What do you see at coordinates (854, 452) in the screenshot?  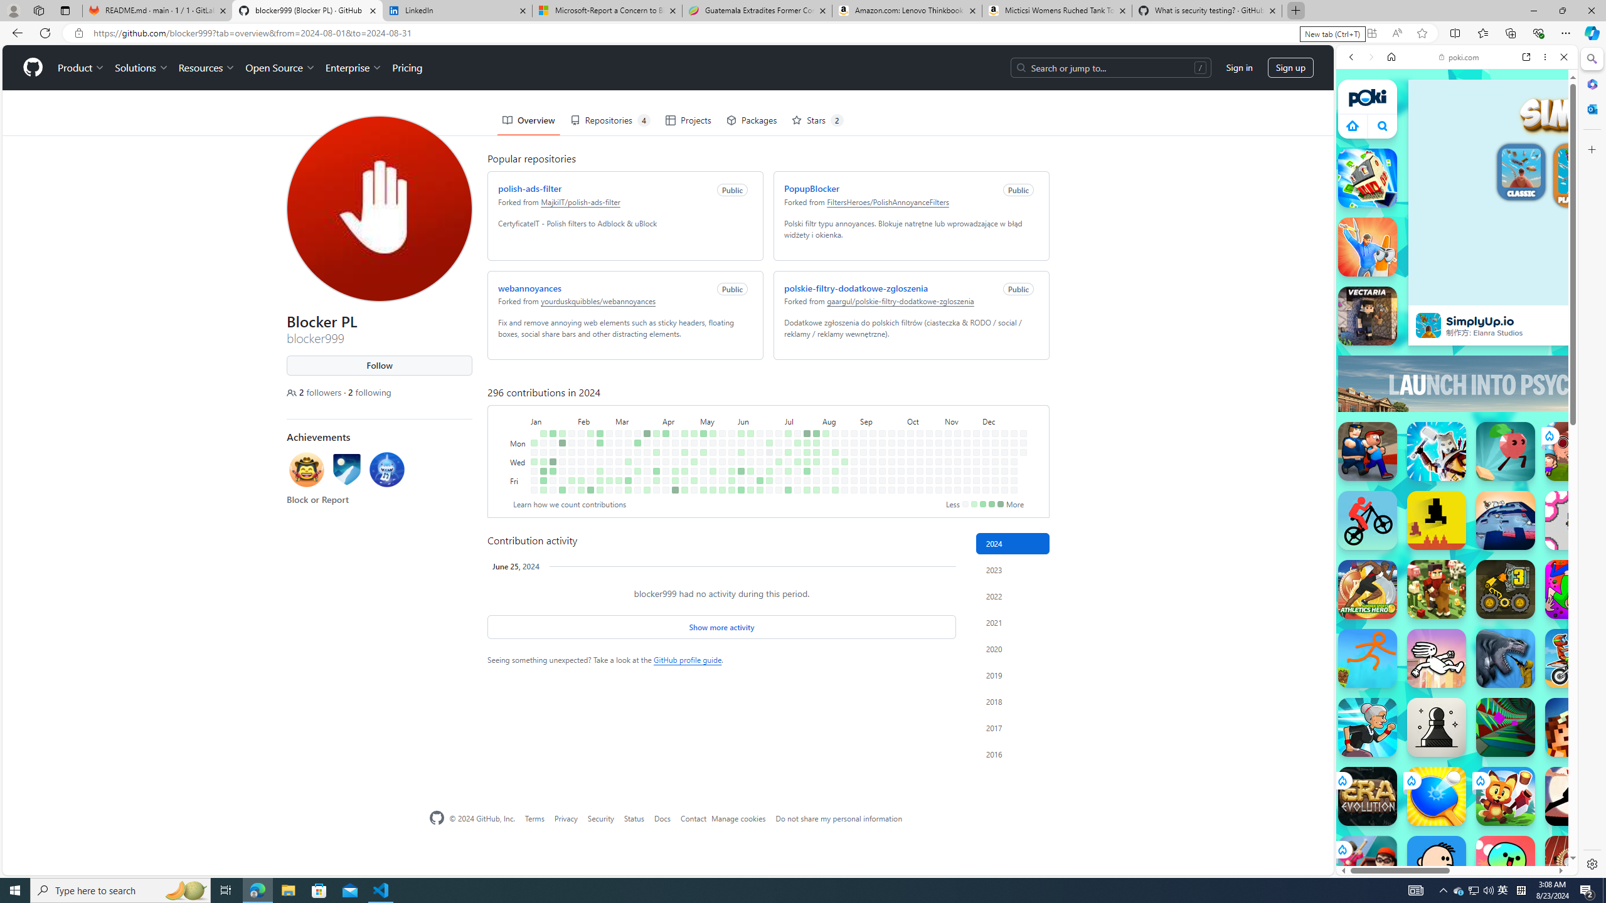 I see `No contributions on August 27th.` at bounding box center [854, 452].